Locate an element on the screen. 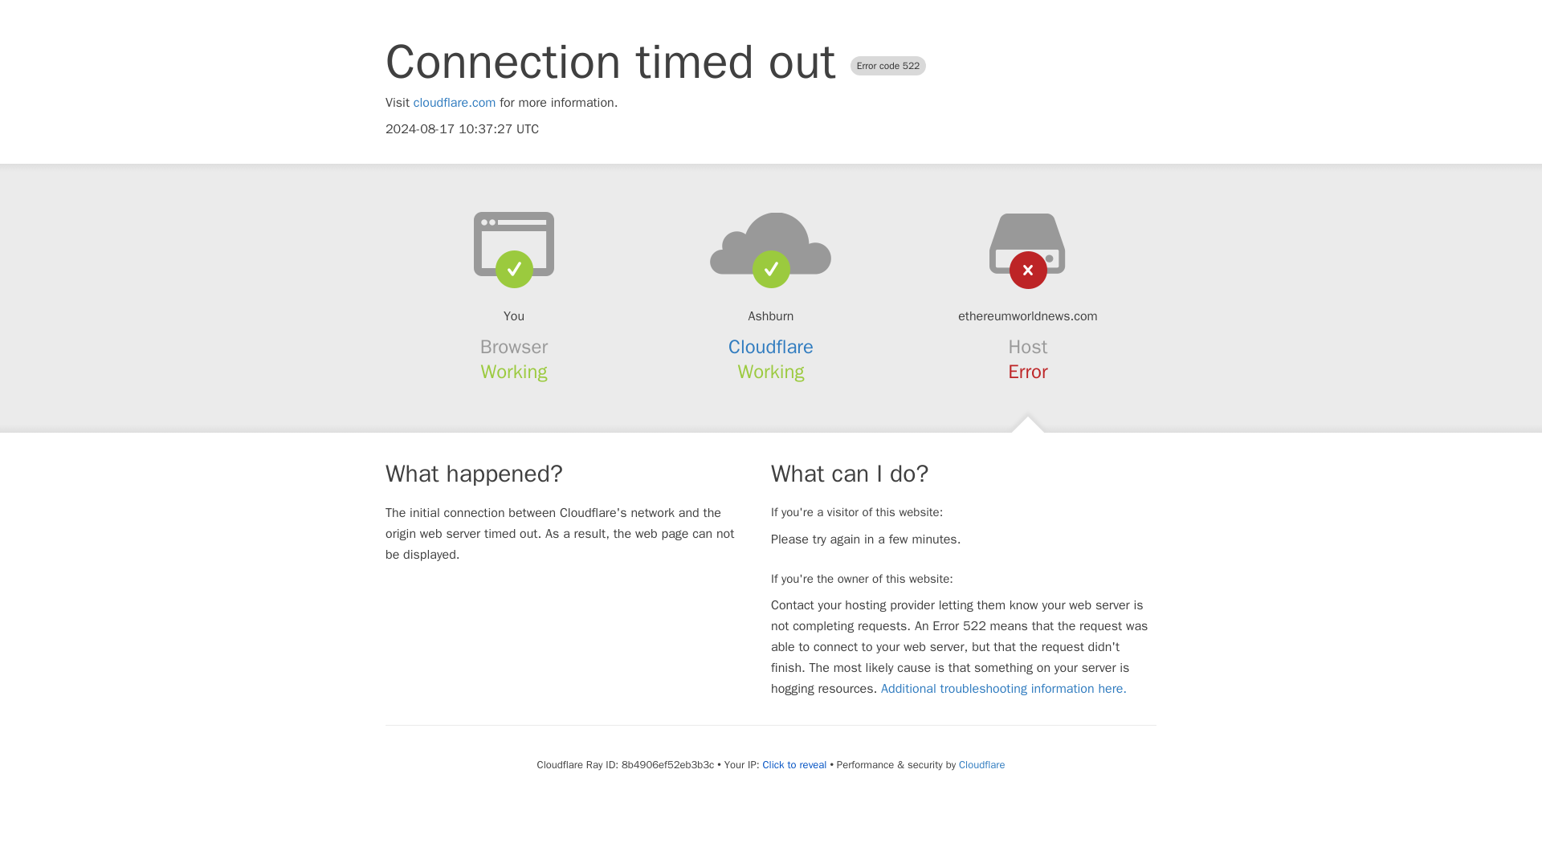 The height and width of the screenshot is (867, 1542). cloudflare.com is located at coordinates (455, 103).